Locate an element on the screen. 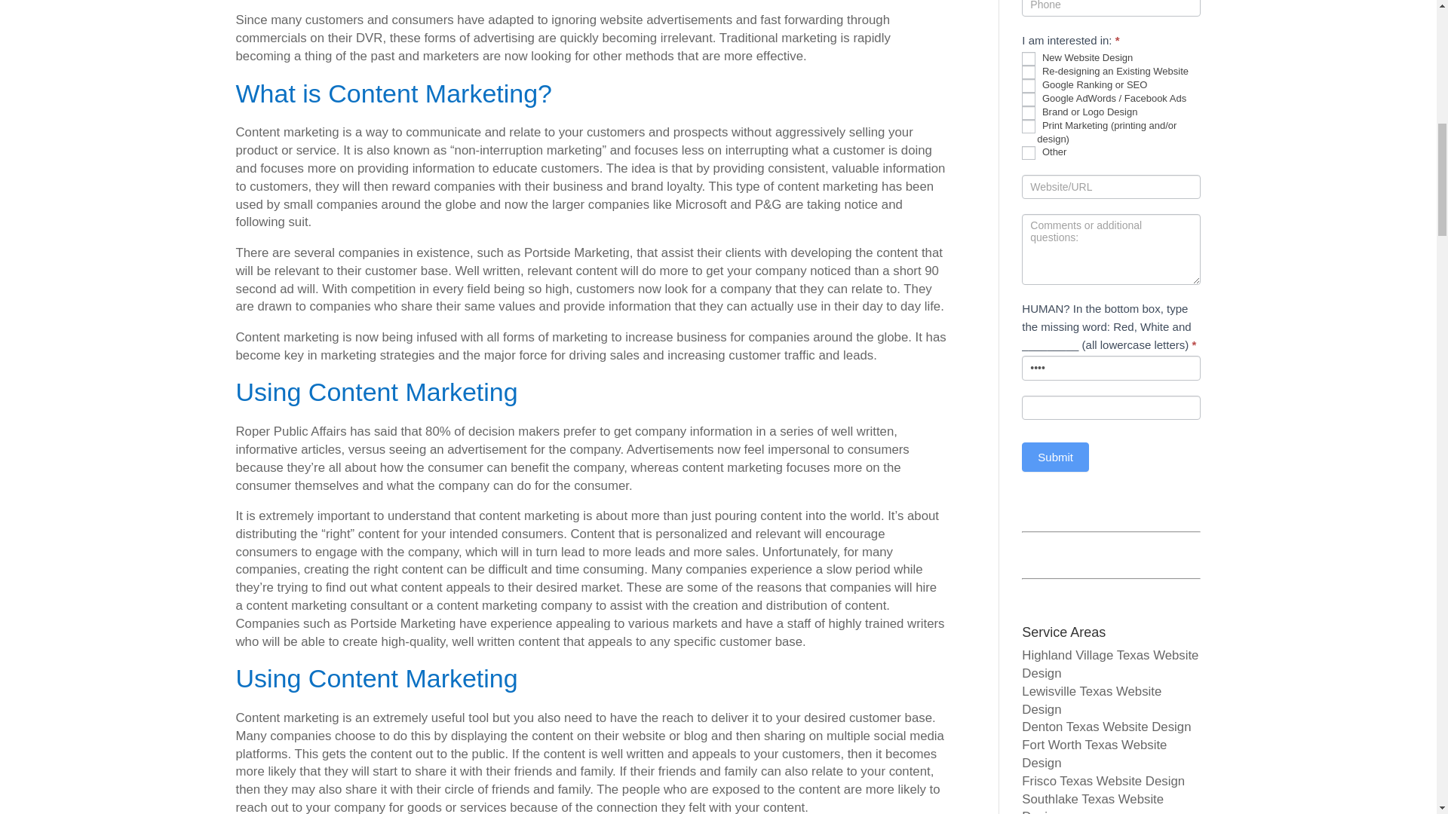 This screenshot has width=1448, height=814. New Website Design is located at coordinates (1029, 59).